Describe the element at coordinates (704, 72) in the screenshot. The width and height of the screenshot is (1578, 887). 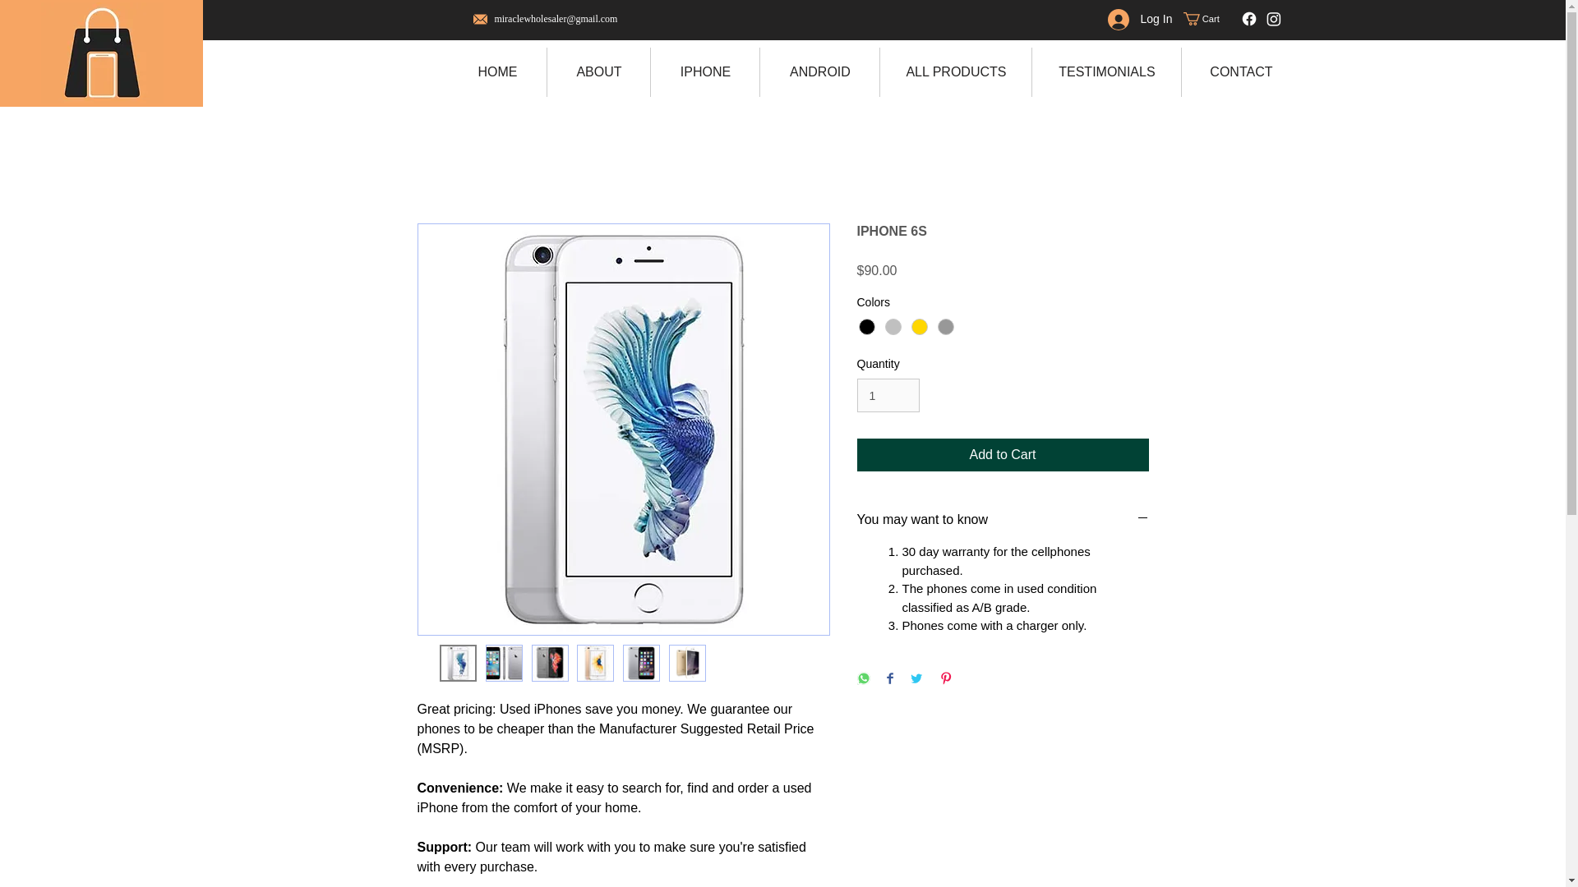
I see `IPHONE` at that location.